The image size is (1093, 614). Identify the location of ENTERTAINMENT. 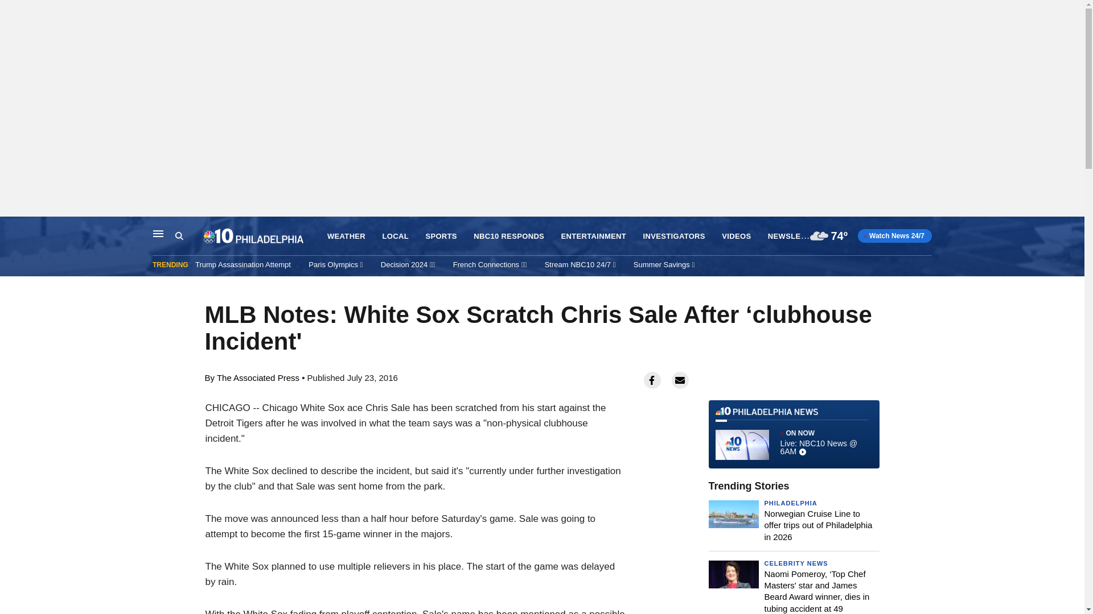
(594, 237).